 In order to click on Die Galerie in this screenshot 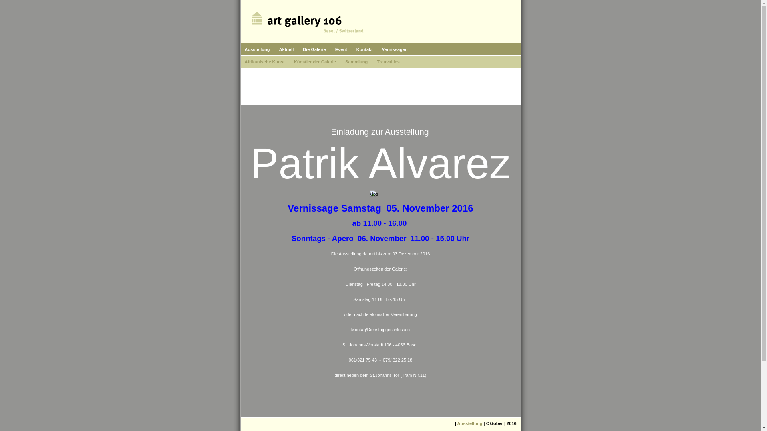, I will do `click(314, 49)`.